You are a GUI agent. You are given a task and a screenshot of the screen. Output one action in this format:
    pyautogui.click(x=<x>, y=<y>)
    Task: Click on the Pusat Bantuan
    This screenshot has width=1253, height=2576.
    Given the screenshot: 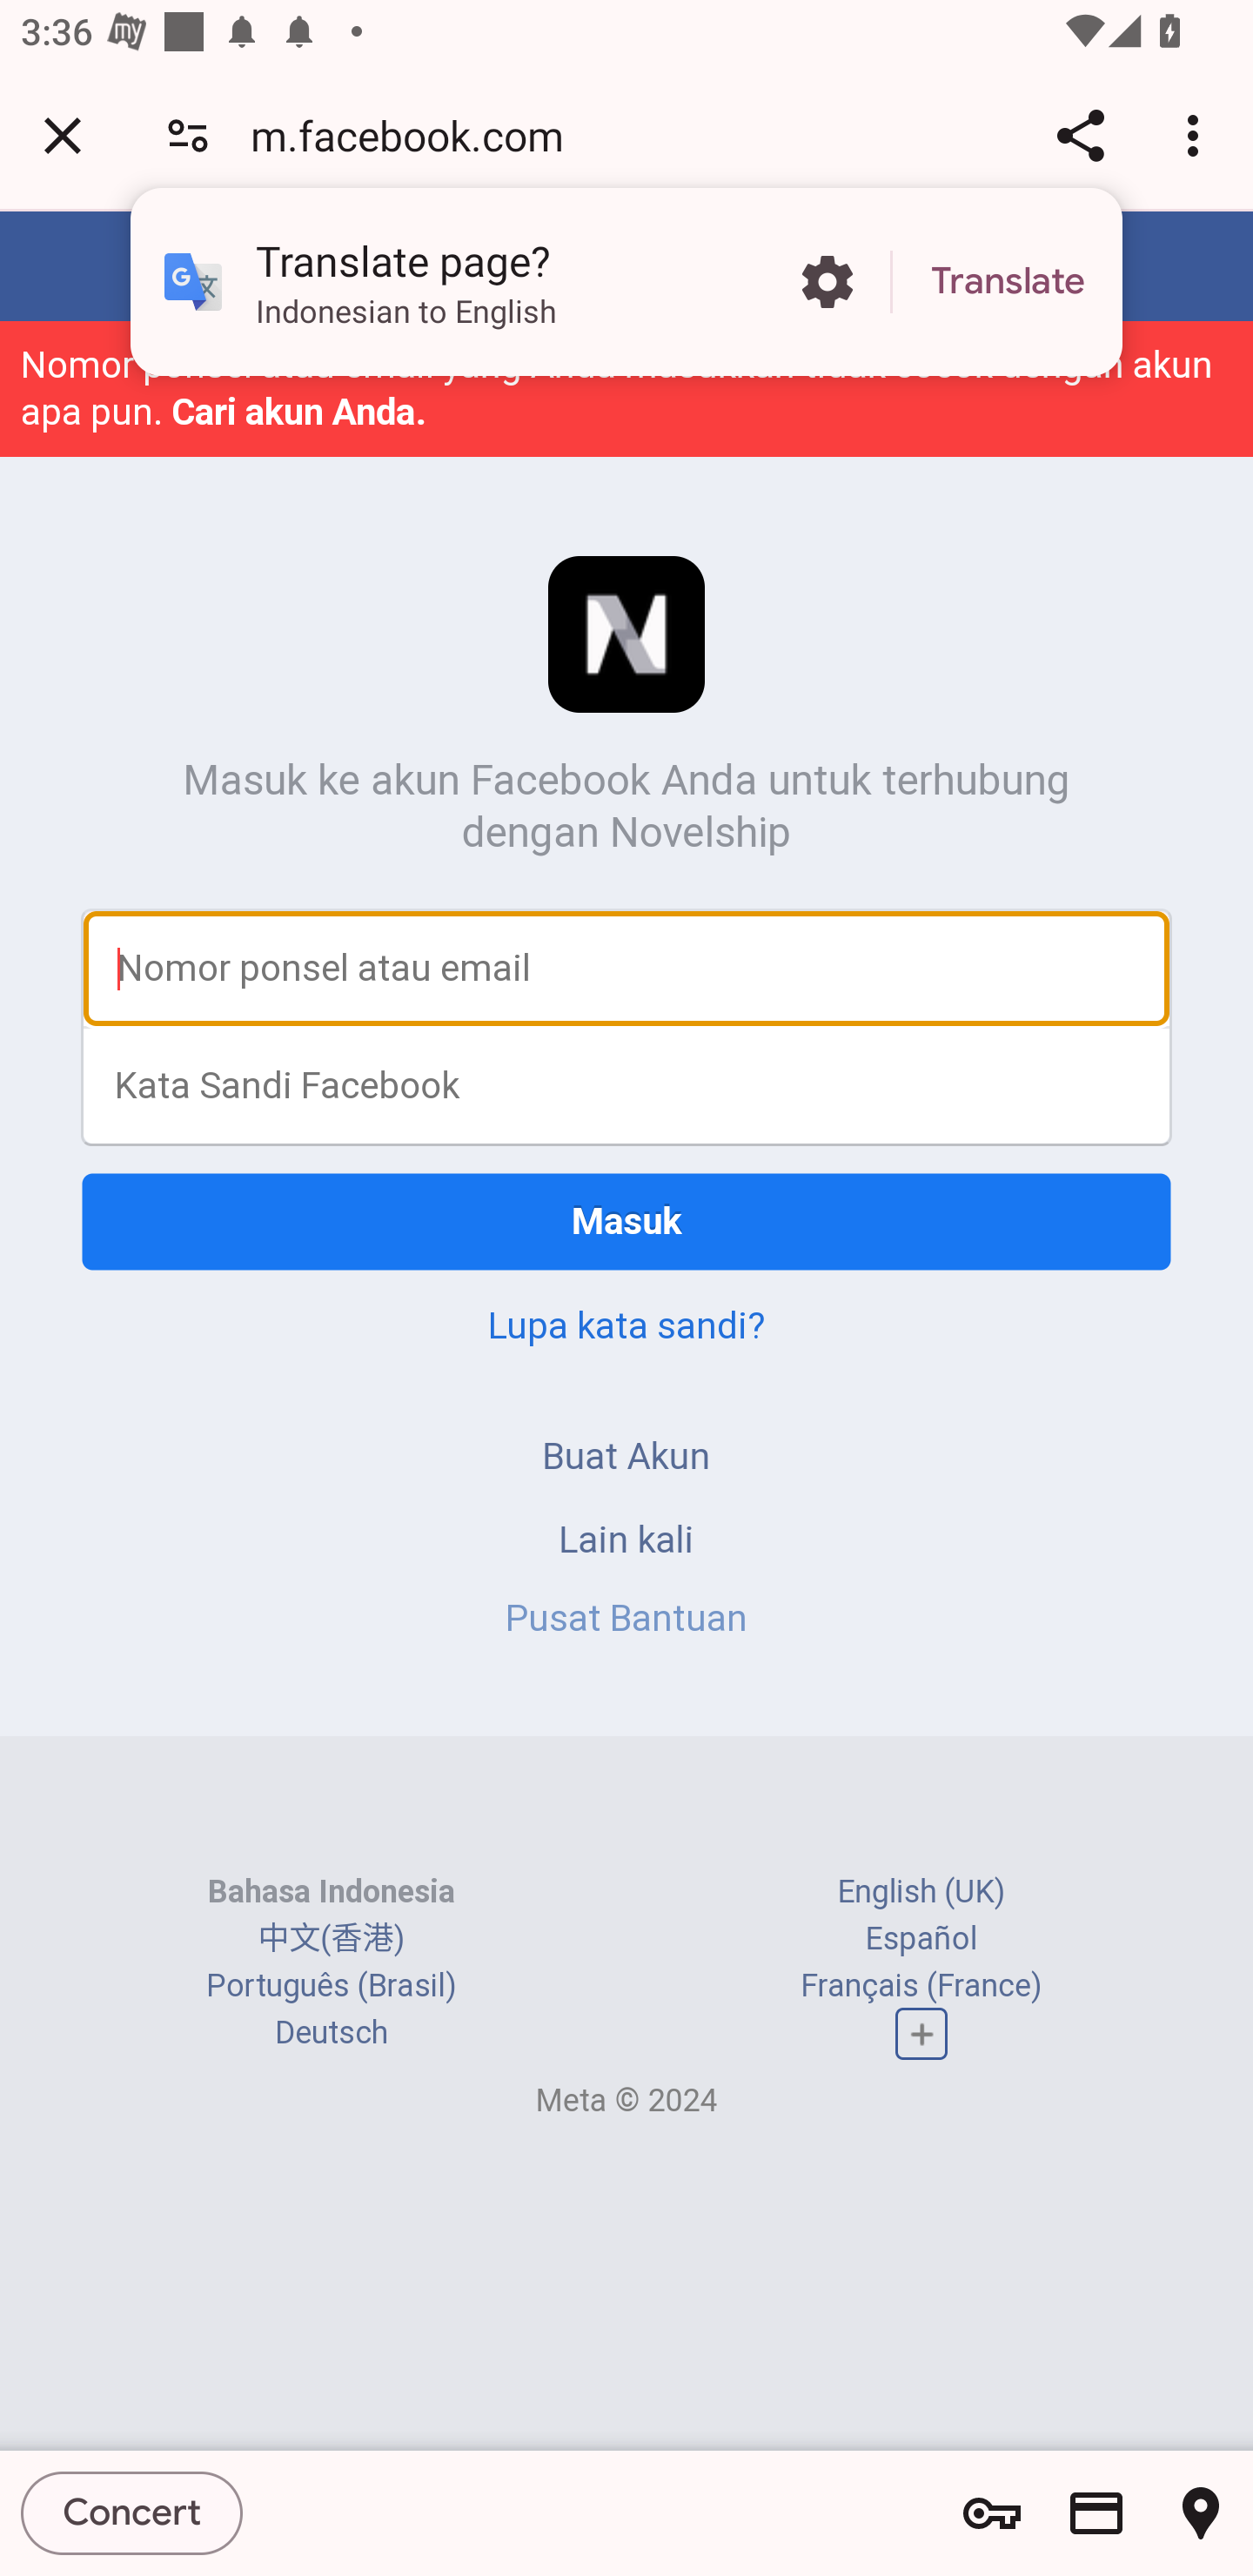 What is the action you would take?
    pyautogui.click(x=626, y=1616)
    